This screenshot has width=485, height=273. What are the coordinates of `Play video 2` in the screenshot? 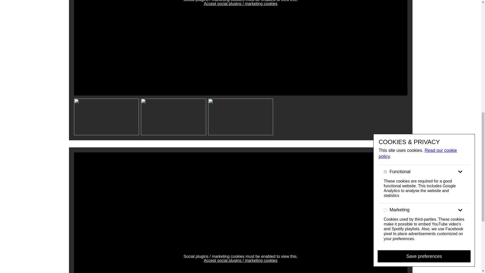 It's located at (174, 117).